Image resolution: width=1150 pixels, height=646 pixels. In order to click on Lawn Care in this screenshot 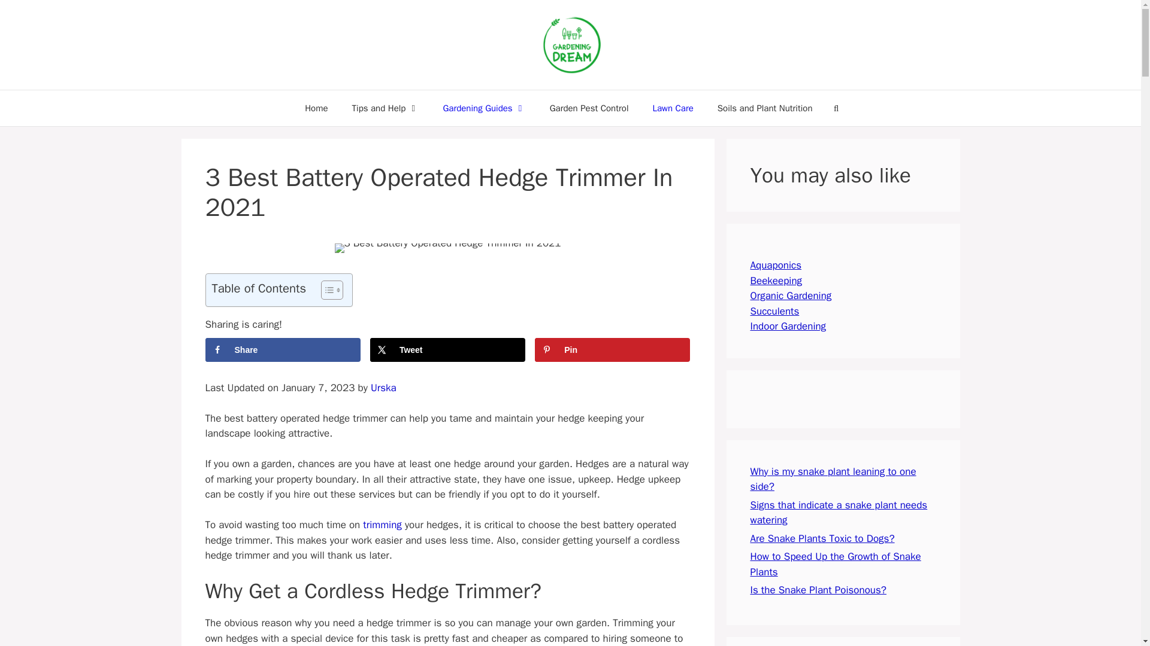, I will do `click(672, 108)`.